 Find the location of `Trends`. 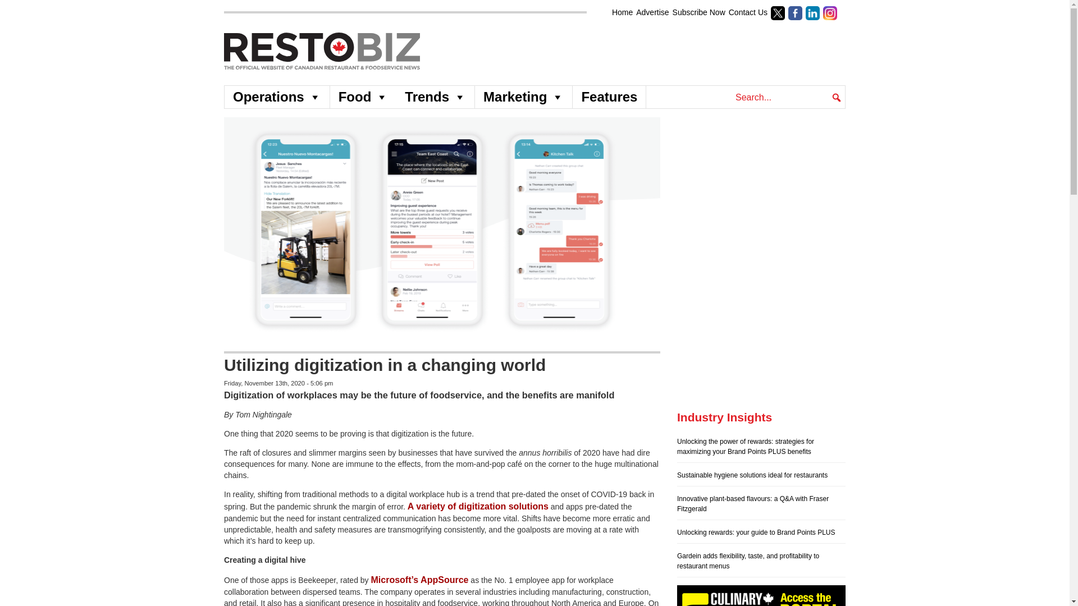

Trends is located at coordinates (436, 97).